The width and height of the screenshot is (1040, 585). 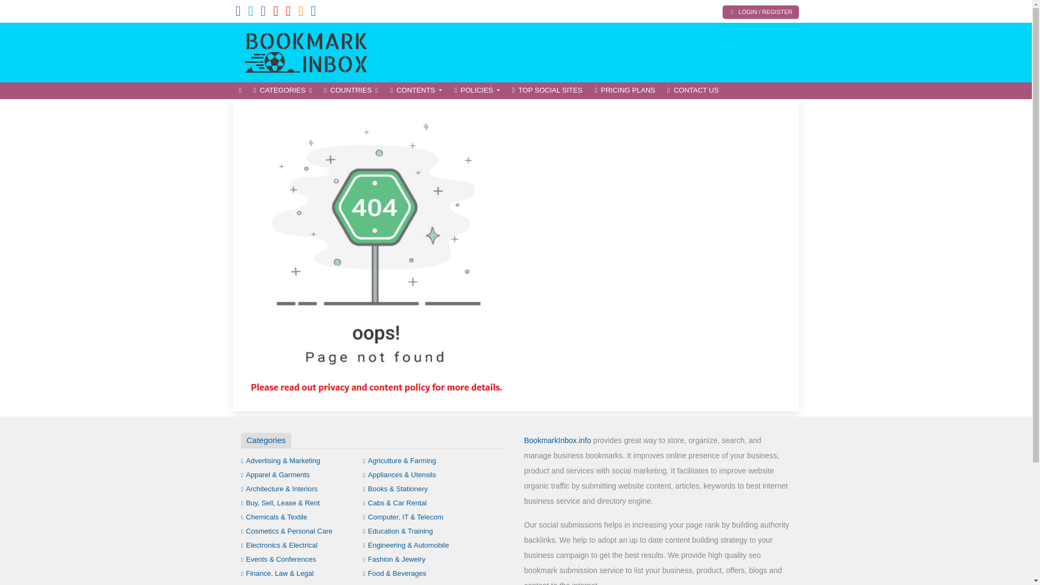 What do you see at coordinates (283, 90) in the screenshot?
I see `CATEGORIES` at bounding box center [283, 90].